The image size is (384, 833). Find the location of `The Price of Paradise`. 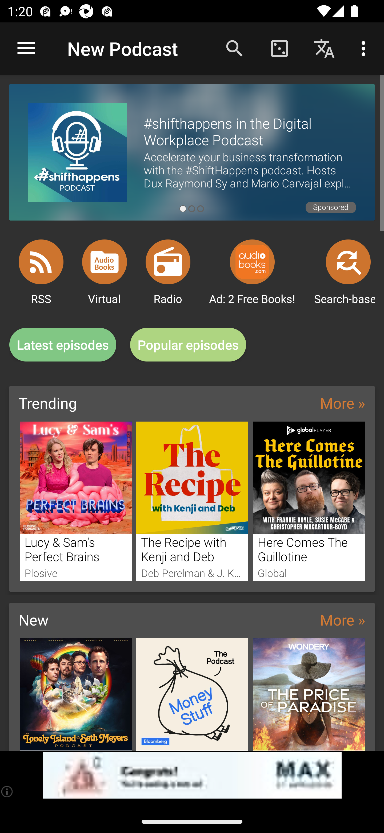

The Price of Paradise is located at coordinates (309, 694).